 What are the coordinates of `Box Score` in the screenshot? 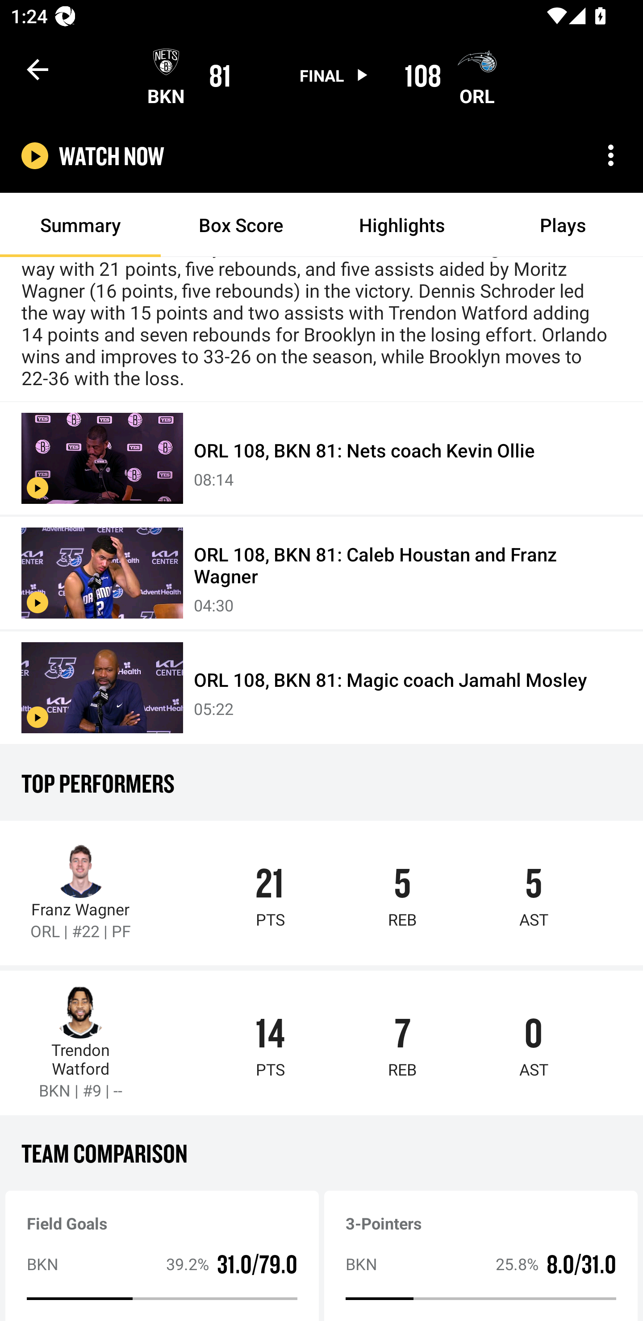 It's located at (241, 225).